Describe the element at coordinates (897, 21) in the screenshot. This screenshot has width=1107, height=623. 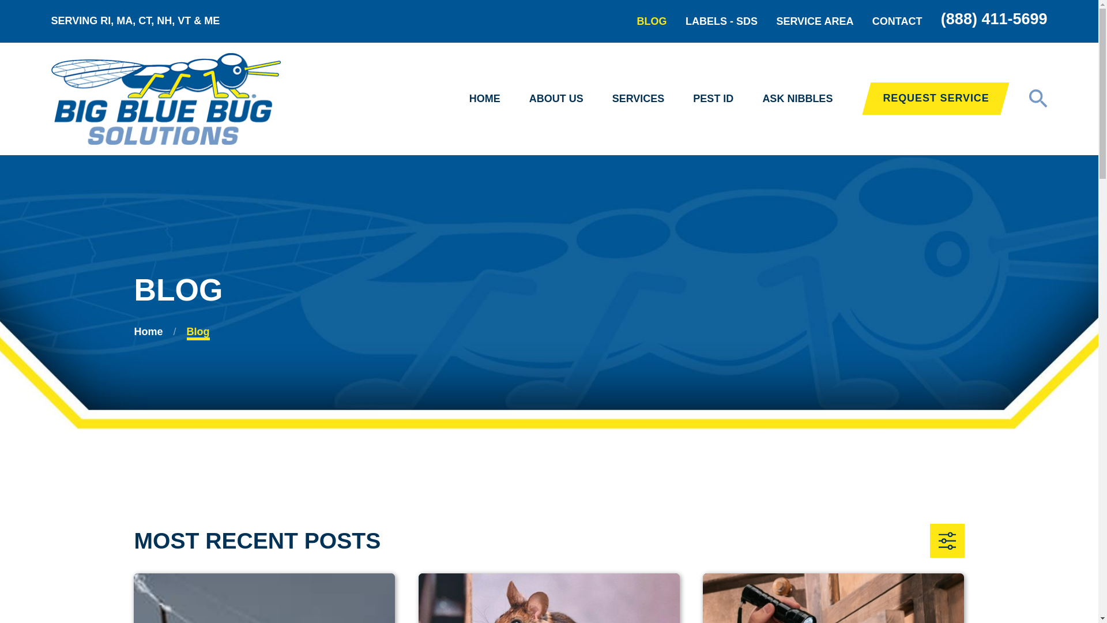
I see `CONTACT` at that location.